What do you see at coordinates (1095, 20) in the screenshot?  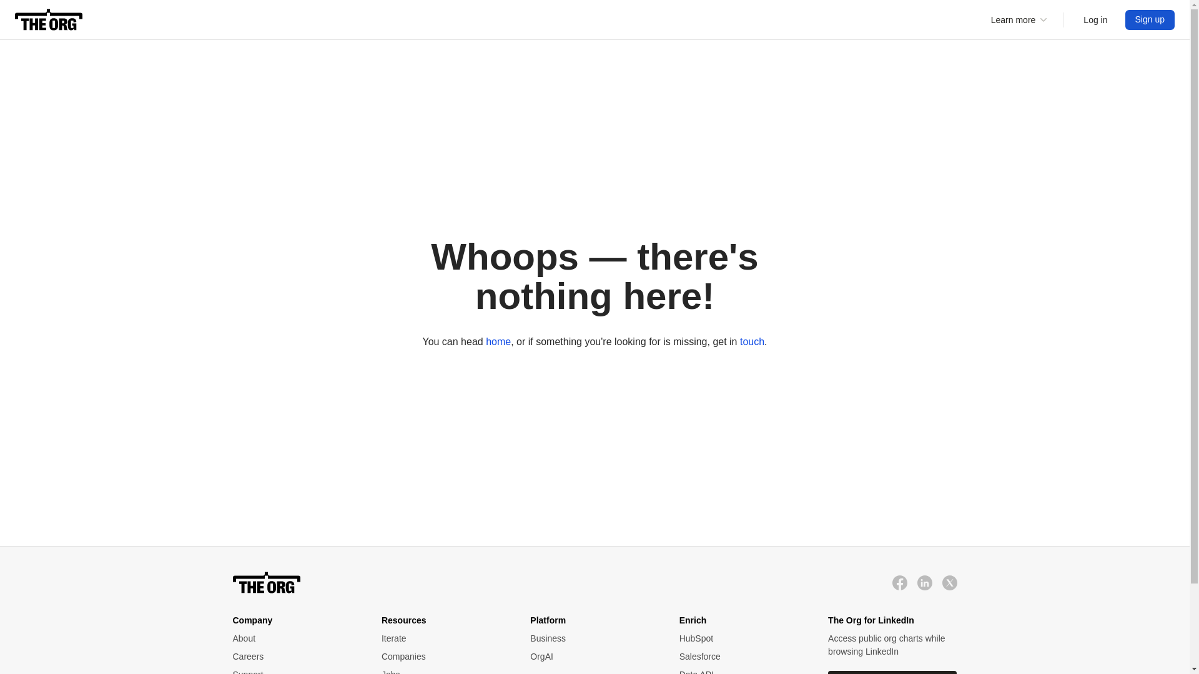 I see `Log in to The Org` at bounding box center [1095, 20].